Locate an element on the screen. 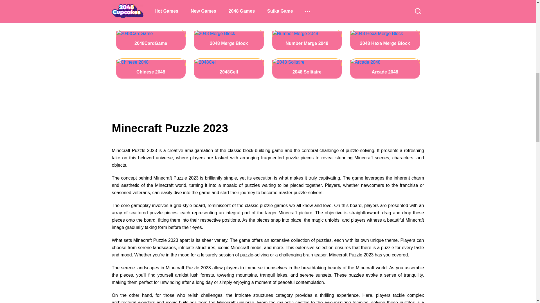 The width and height of the screenshot is (540, 303). BallRun2048 is located at coordinates (307, 11).